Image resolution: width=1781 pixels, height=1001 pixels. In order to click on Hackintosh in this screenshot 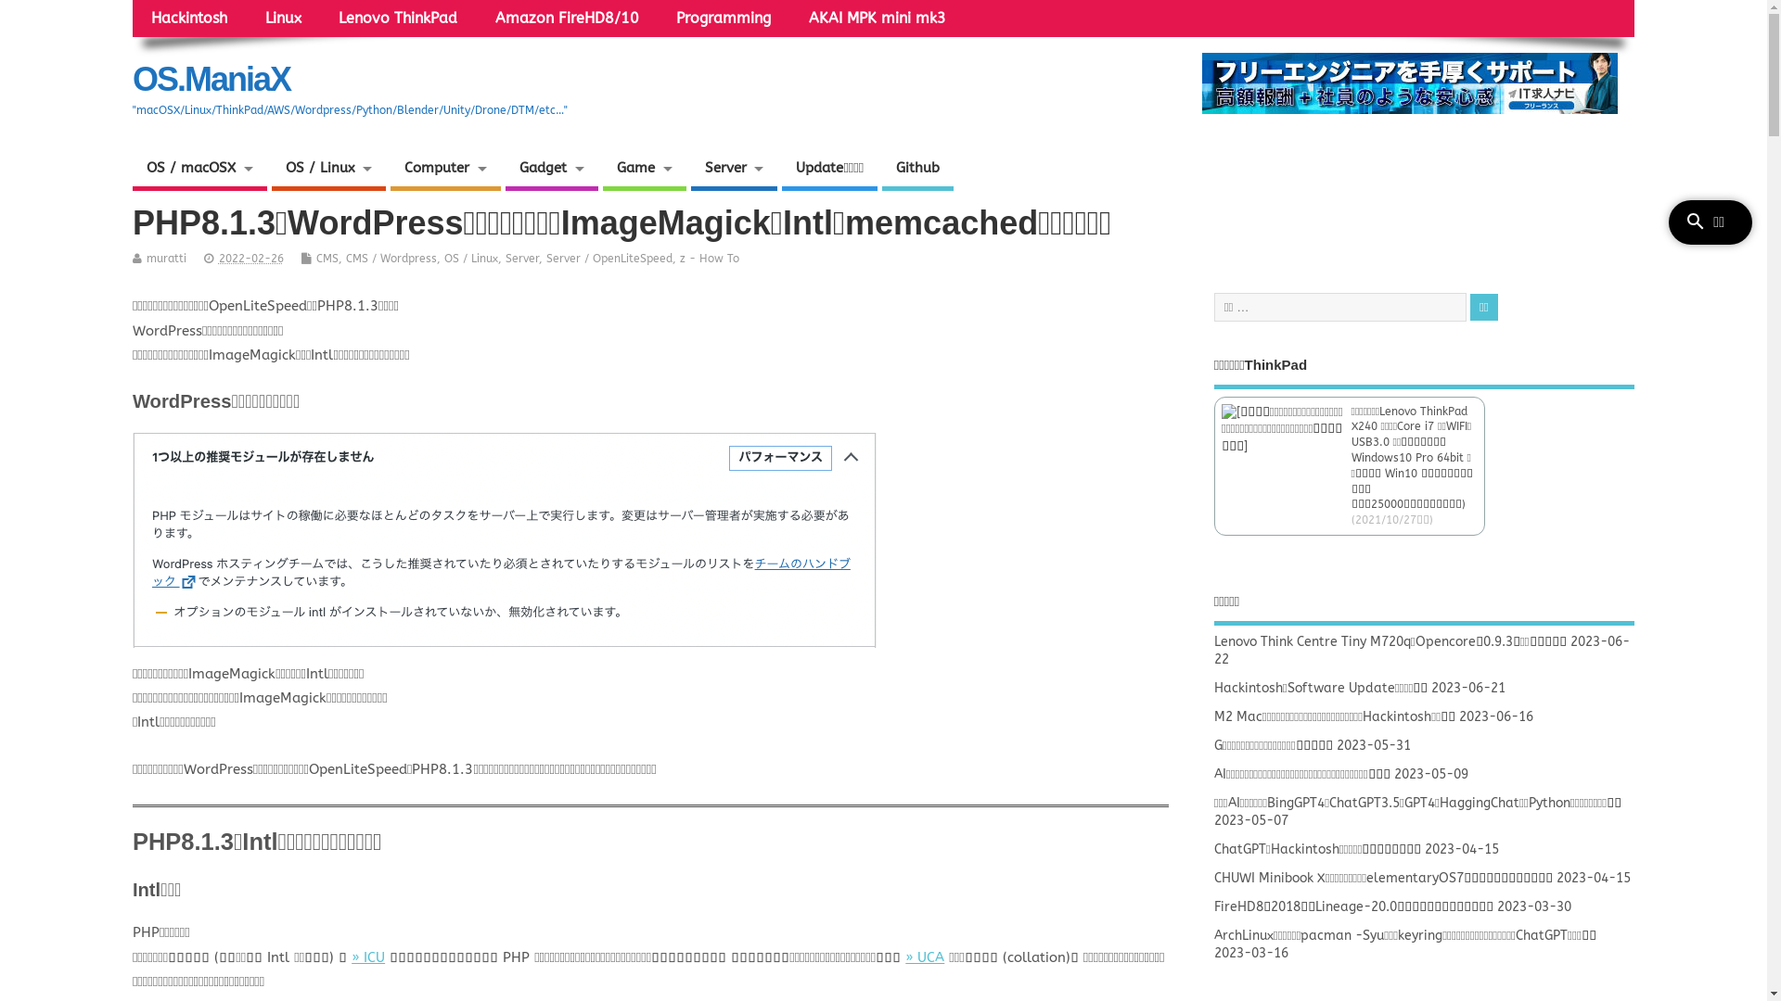, I will do `click(189, 19)`.